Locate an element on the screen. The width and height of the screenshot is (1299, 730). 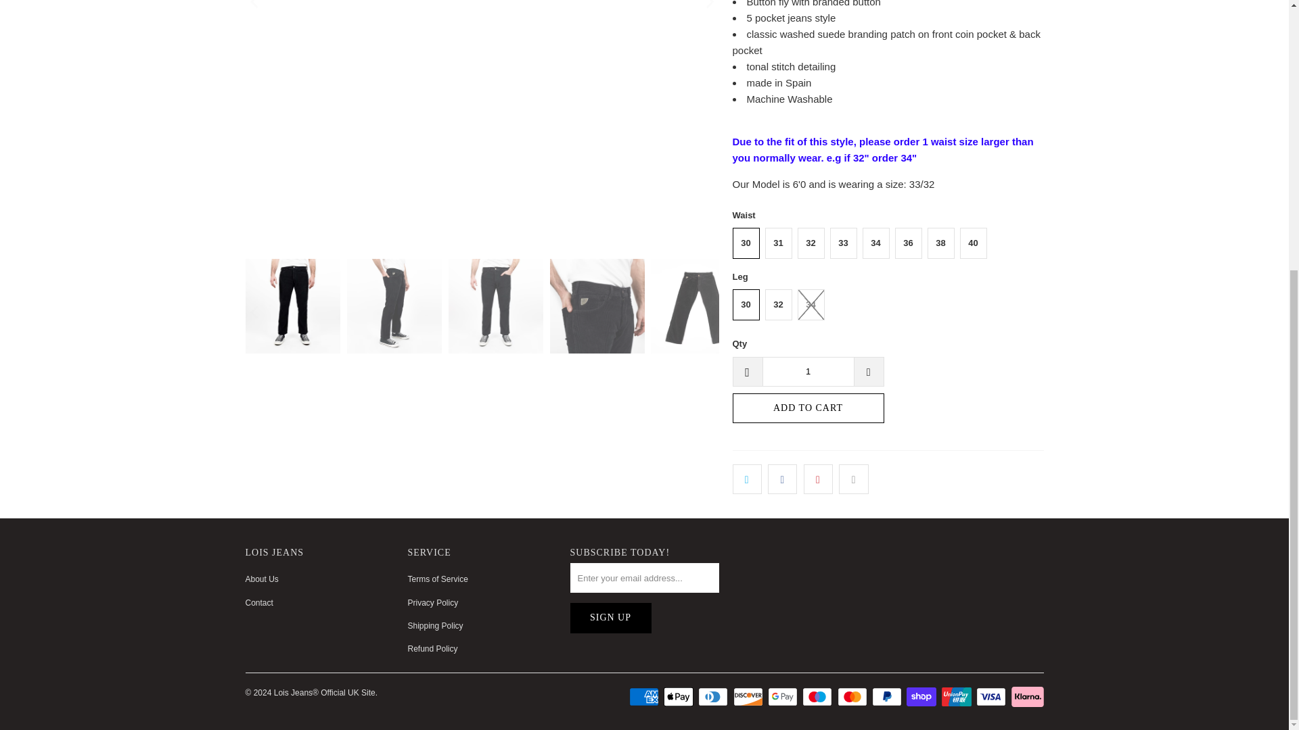
American Express is located at coordinates (645, 697).